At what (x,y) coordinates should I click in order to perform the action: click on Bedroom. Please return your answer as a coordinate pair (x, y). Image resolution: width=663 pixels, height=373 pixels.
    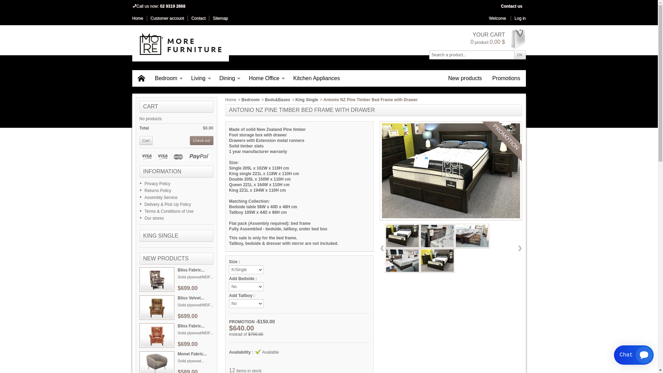
    Looking at the image, I should click on (251, 100).